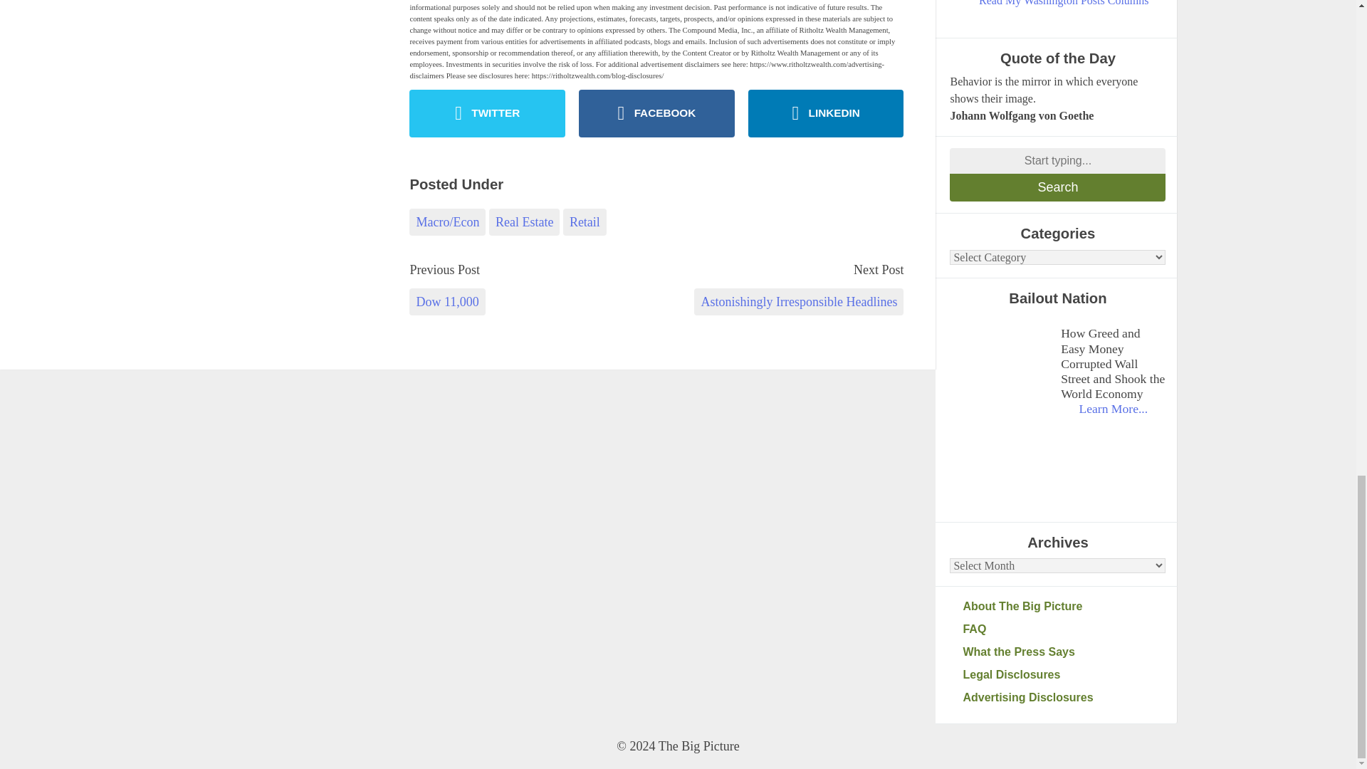  Describe the element at coordinates (487, 114) in the screenshot. I see `TWITTER` at that location.